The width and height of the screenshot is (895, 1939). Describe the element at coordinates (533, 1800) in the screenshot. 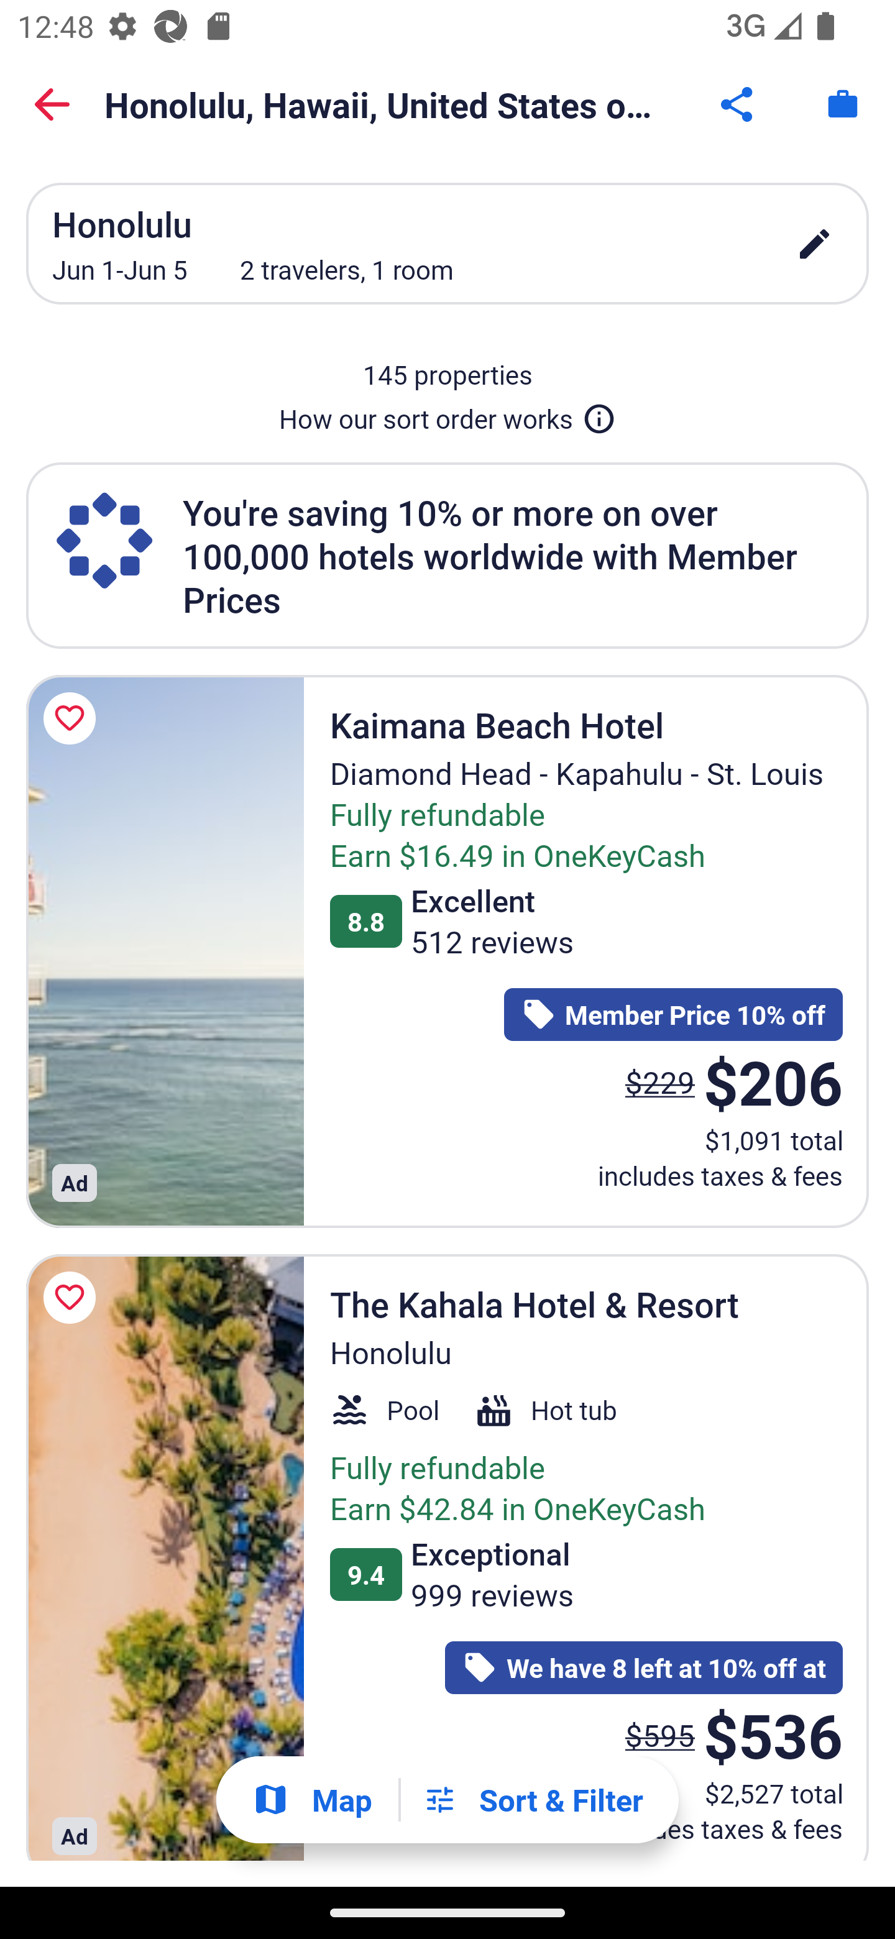

I see `Filters Sort & Filter Filters Button` at that location.